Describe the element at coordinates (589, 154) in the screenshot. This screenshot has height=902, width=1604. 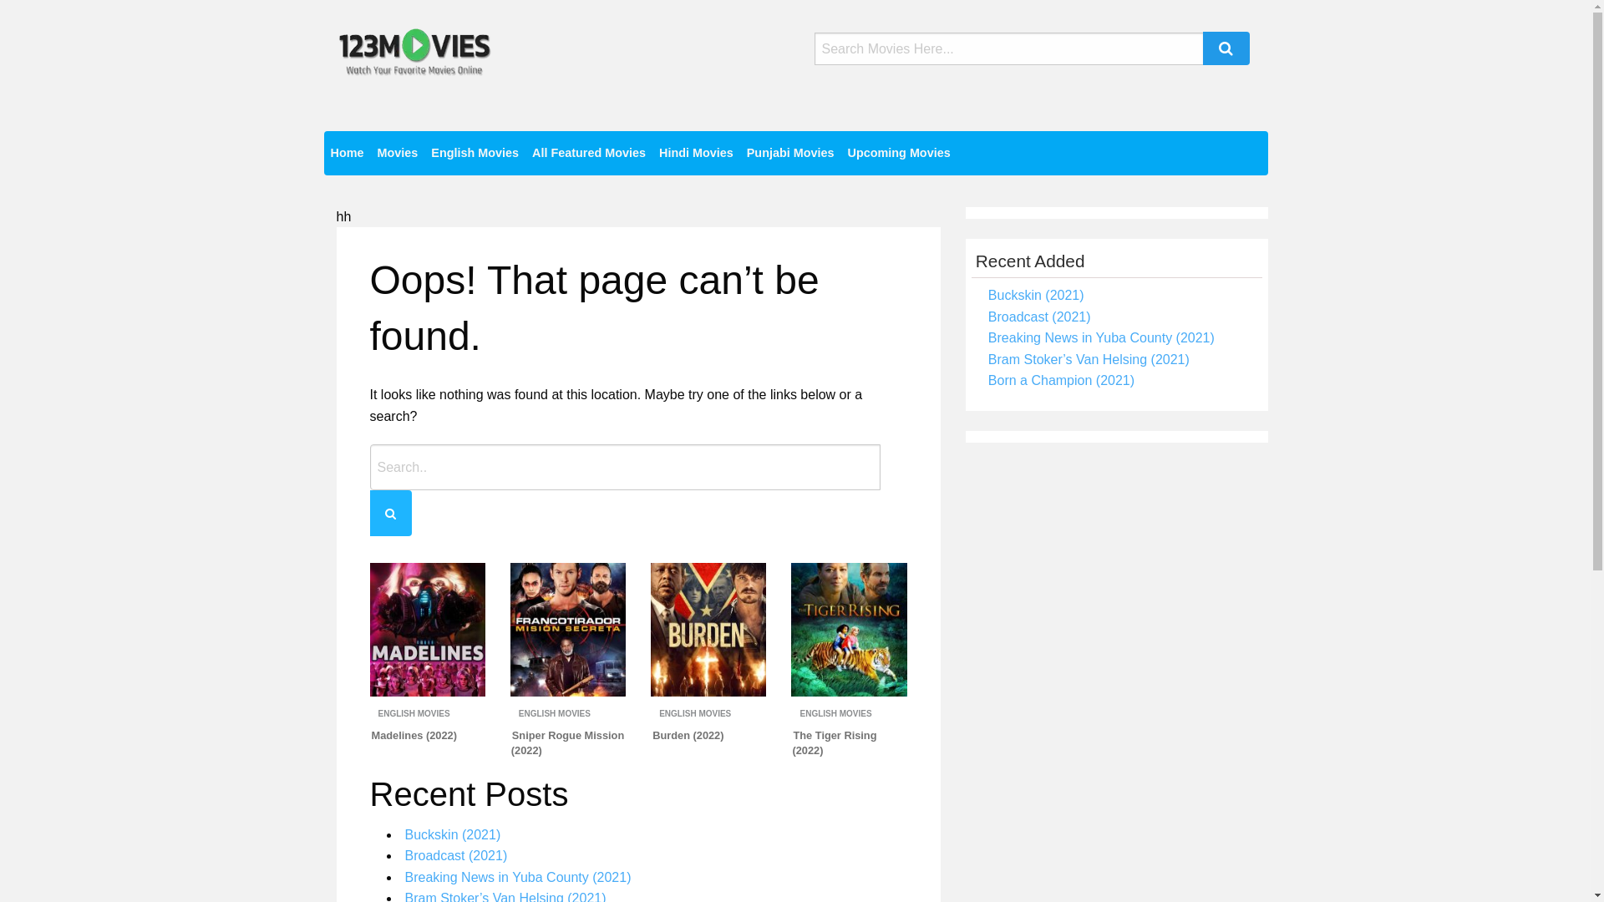
I see `All Featured Movies` at that location.